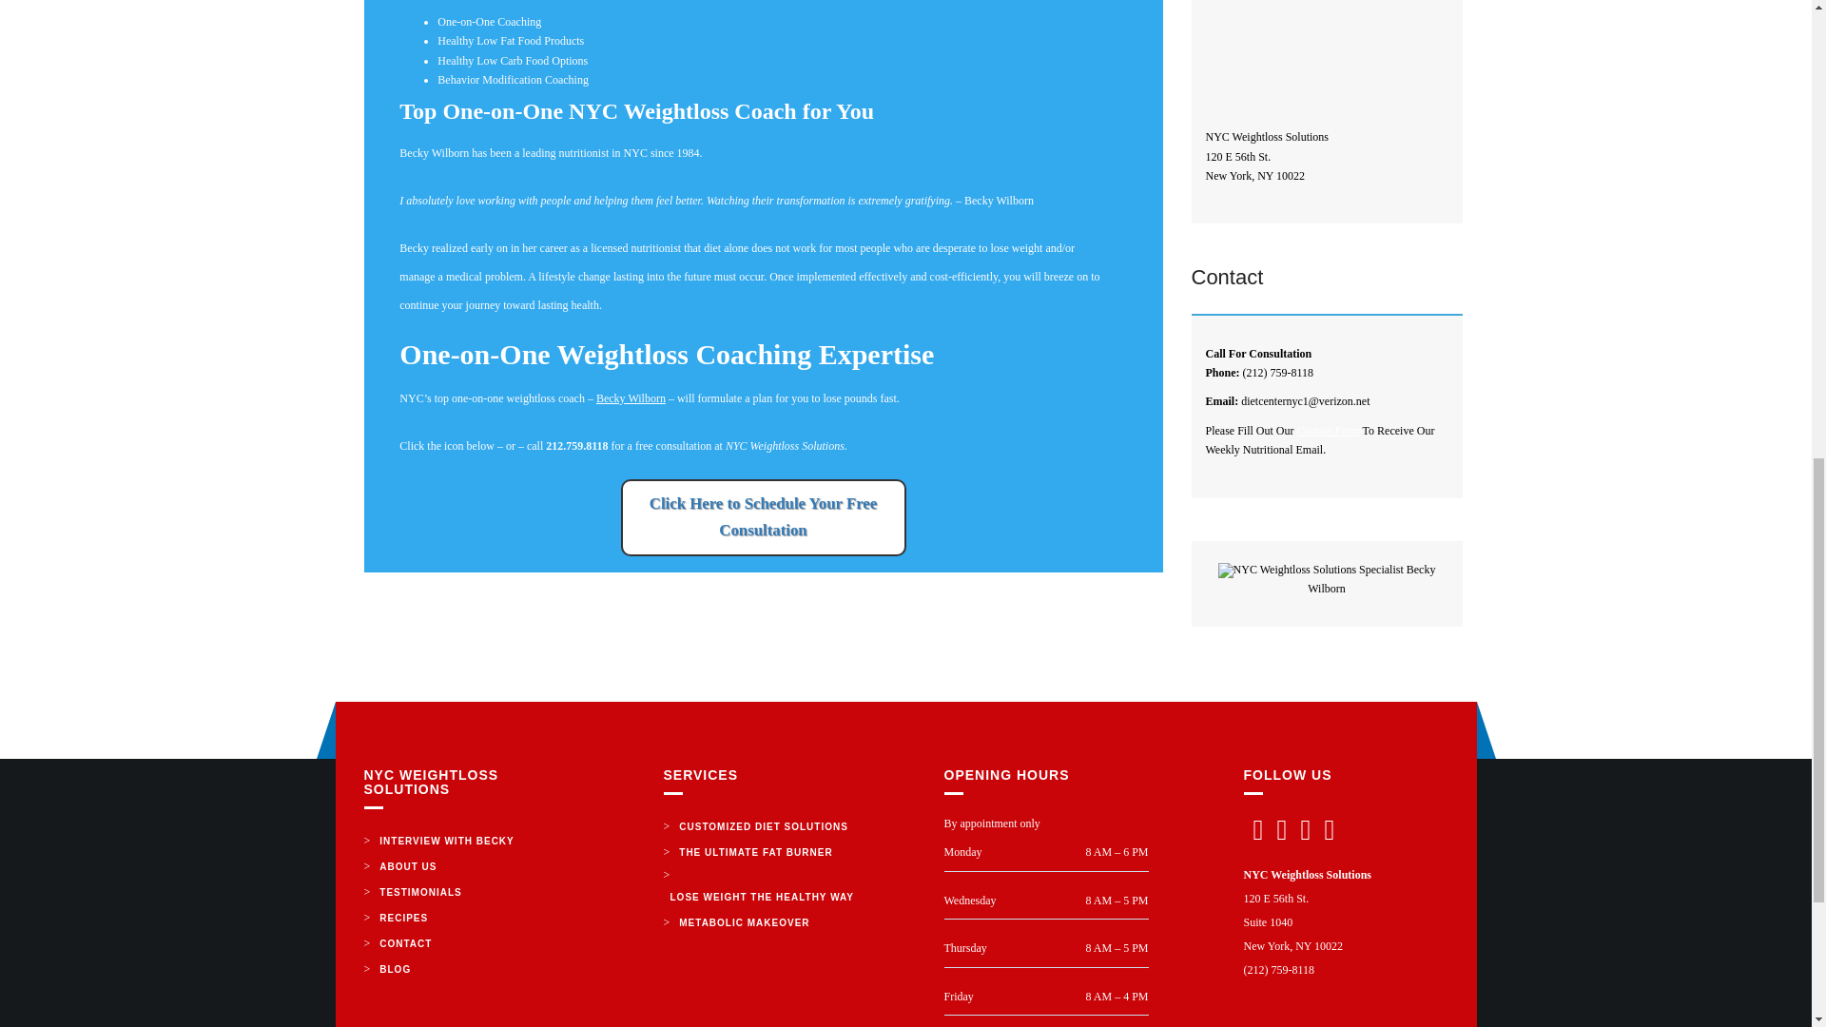 This screenshot has height=1027, width=1826. I want to click on ABOUT US, so click(407, 865).